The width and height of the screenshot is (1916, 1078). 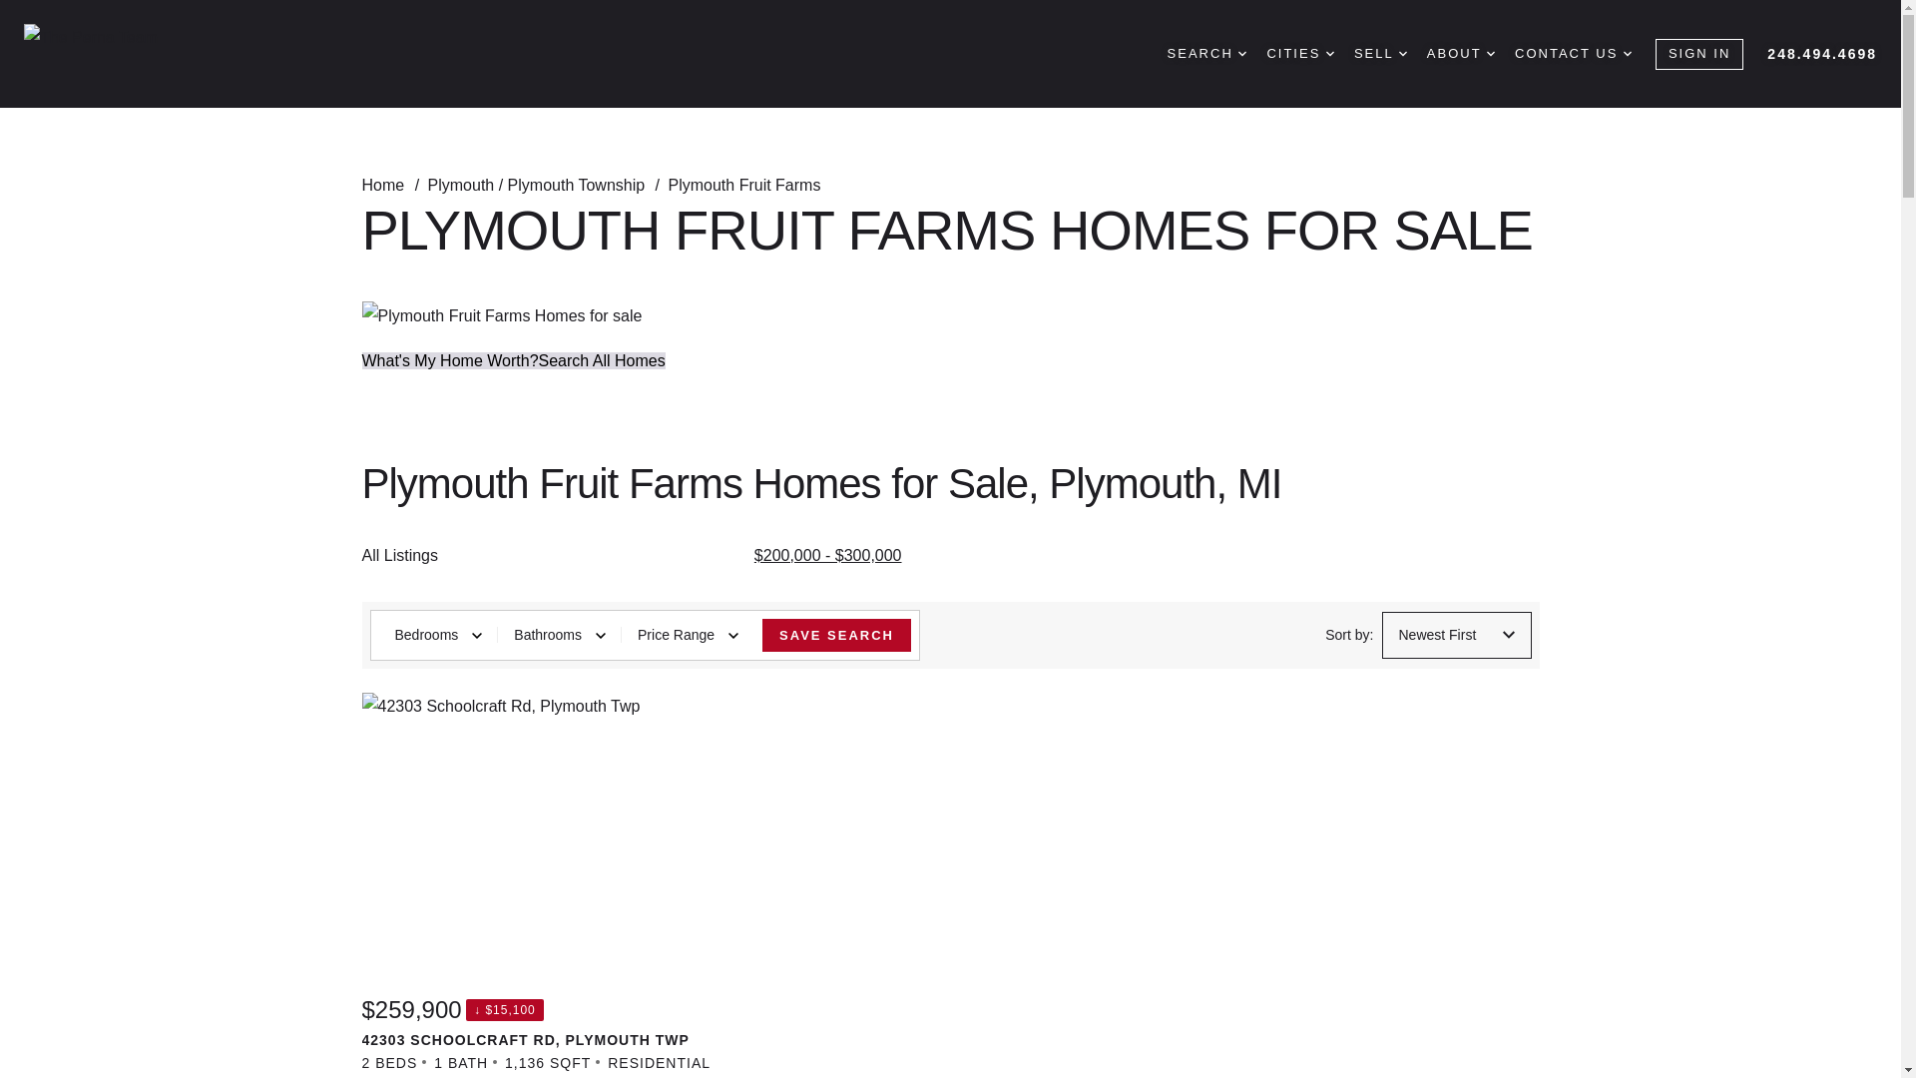 What do you see at coordinates (1206, 54) in the screenshot?
I see `SEARCH DROPDOWN ARROW` at bounding box center [1206, 54].